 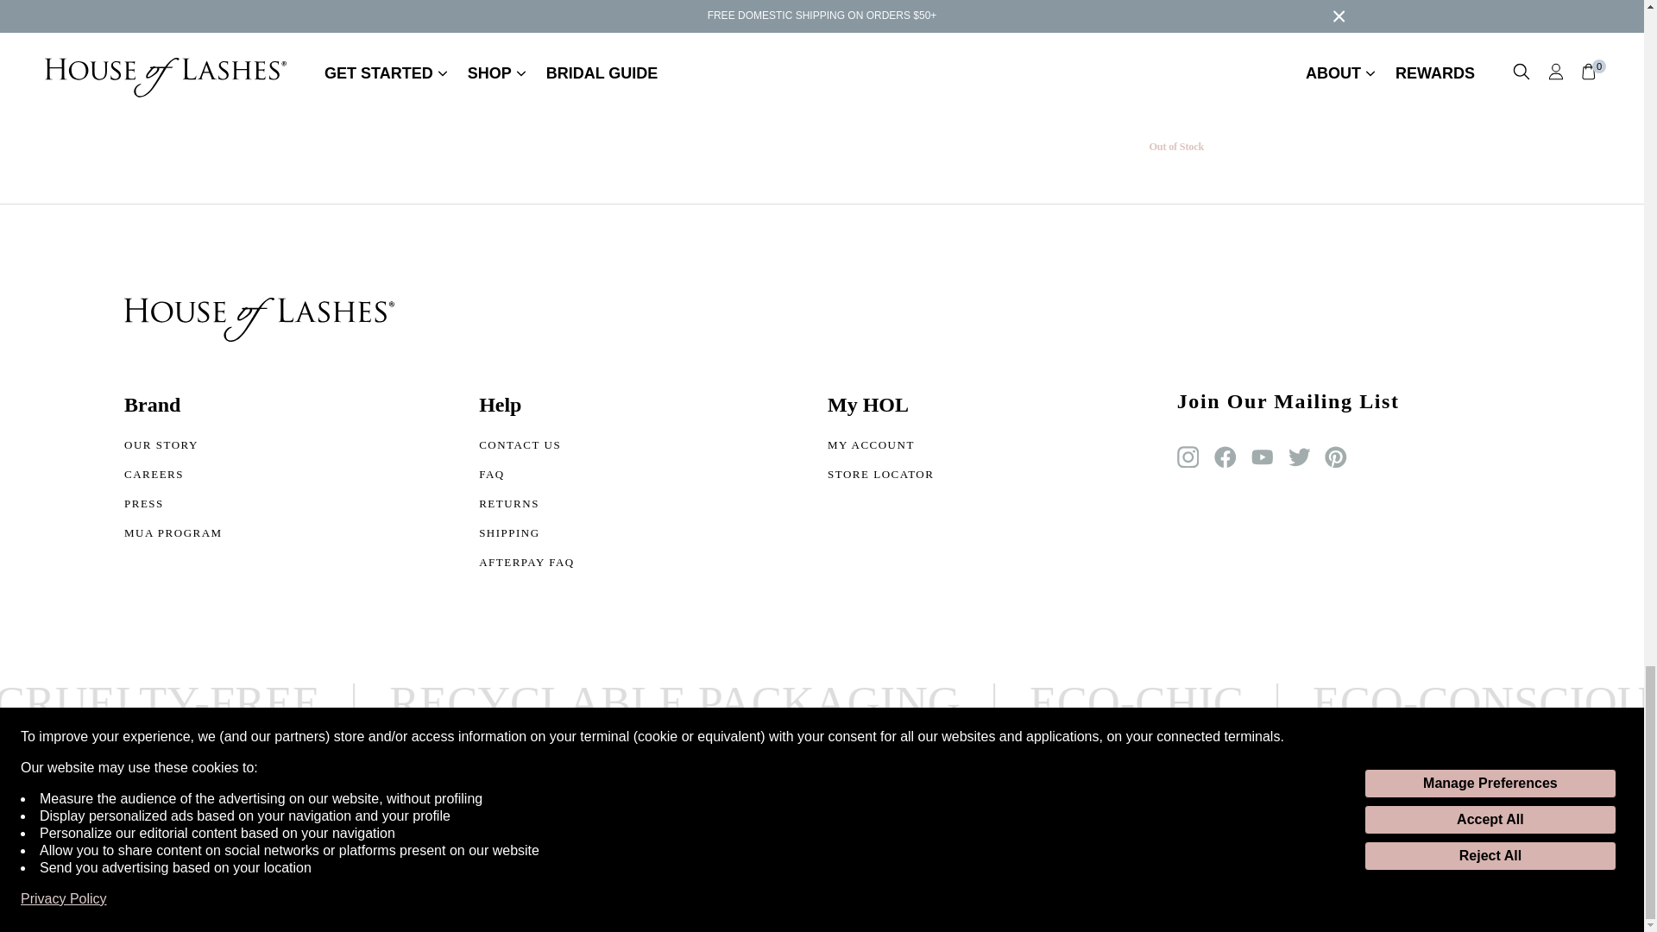 I want to click on Pinterest, so click(x=1335, y=457).